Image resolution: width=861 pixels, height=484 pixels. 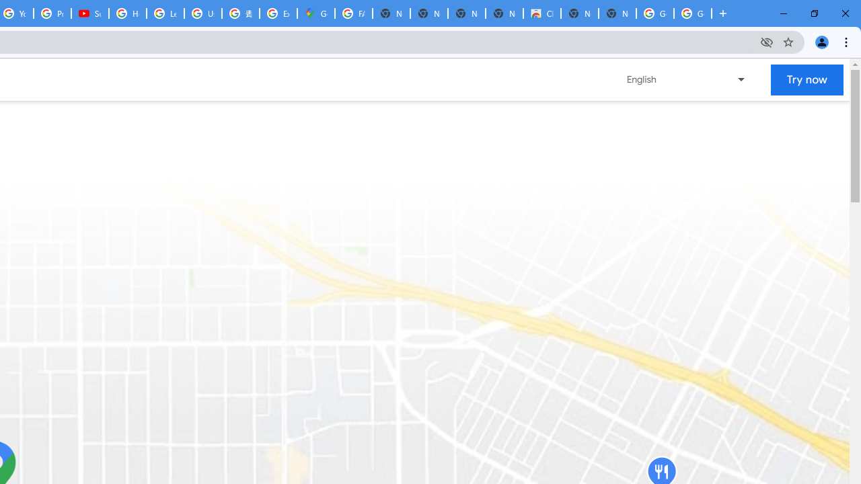 What do you see at coordinates (807, 79) in the screenshot?
I see `Try now` at bounding box center [807, 79].